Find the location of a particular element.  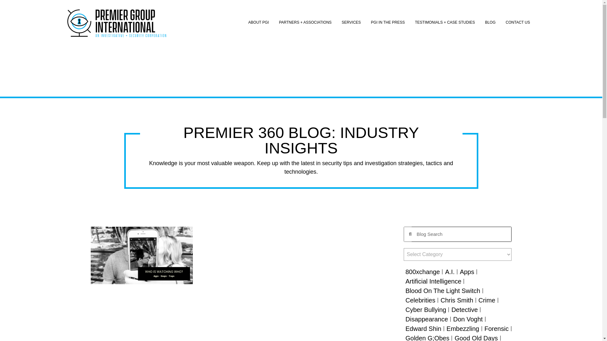

Blood On The Light Switch is located at coordinates (443, 291).